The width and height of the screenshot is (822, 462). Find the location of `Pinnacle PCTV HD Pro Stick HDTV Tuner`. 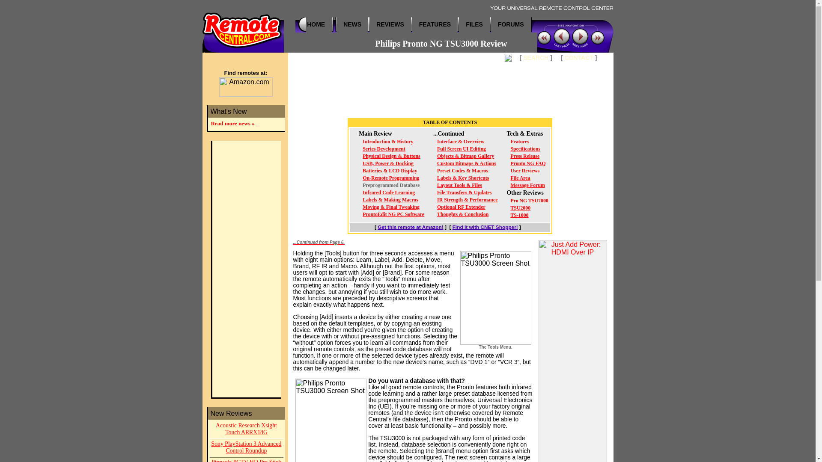

Pinnacle PCTV HD Pro Stick HDTV Tuner is located at coordinates (247, 460).